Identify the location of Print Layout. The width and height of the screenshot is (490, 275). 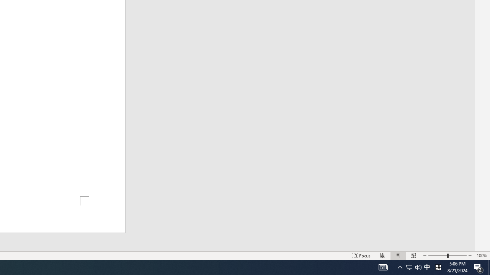
(398, 255).